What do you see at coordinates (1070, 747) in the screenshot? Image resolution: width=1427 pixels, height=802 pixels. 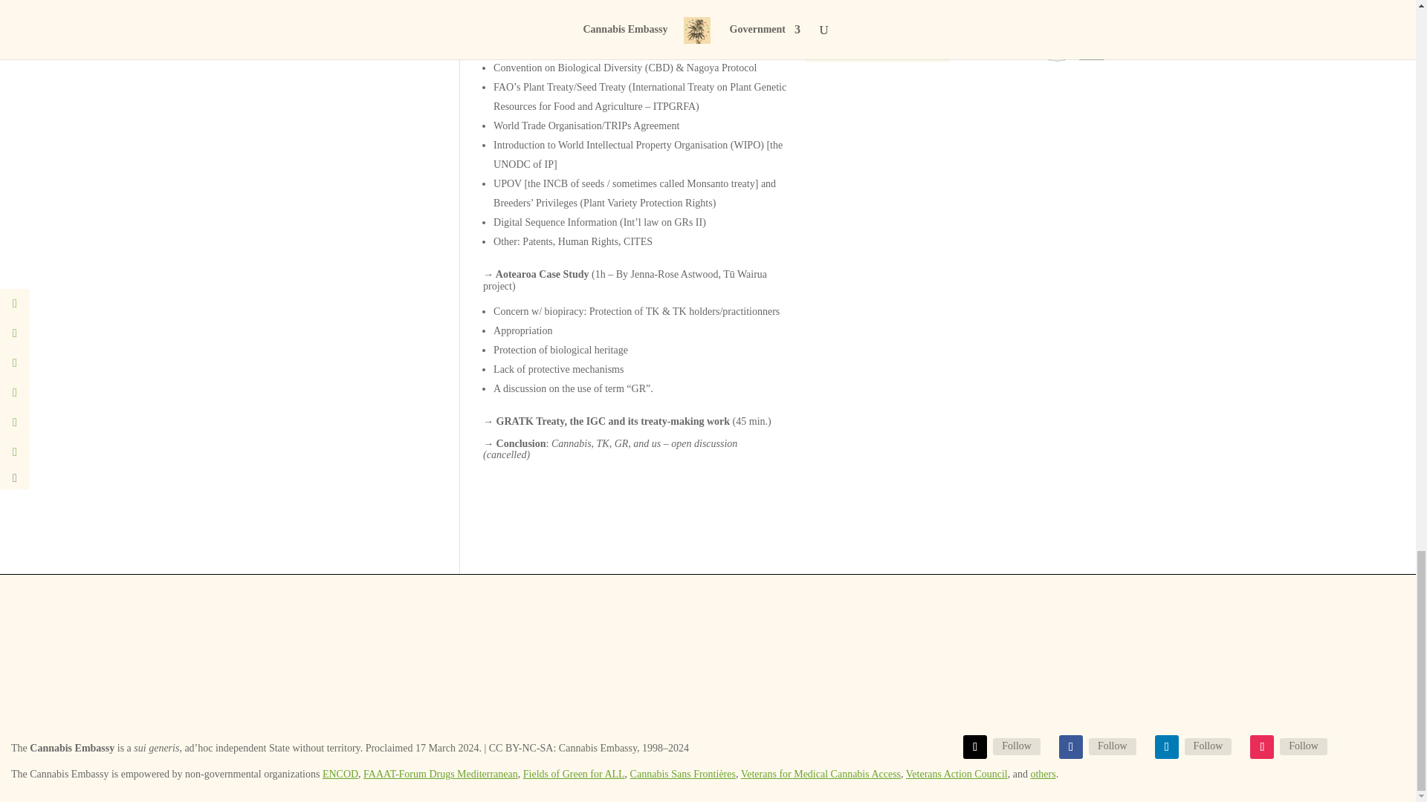 I see `Follow on Facebook` at bounding box center [1070, 747].